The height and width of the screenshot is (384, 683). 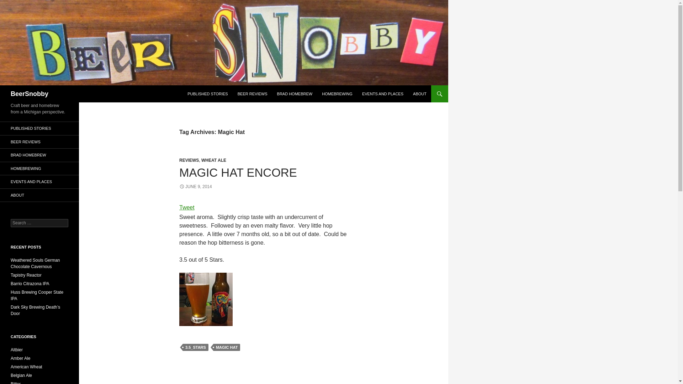 I want to click on BEER REVIEWS, so click(x=39, y=142).